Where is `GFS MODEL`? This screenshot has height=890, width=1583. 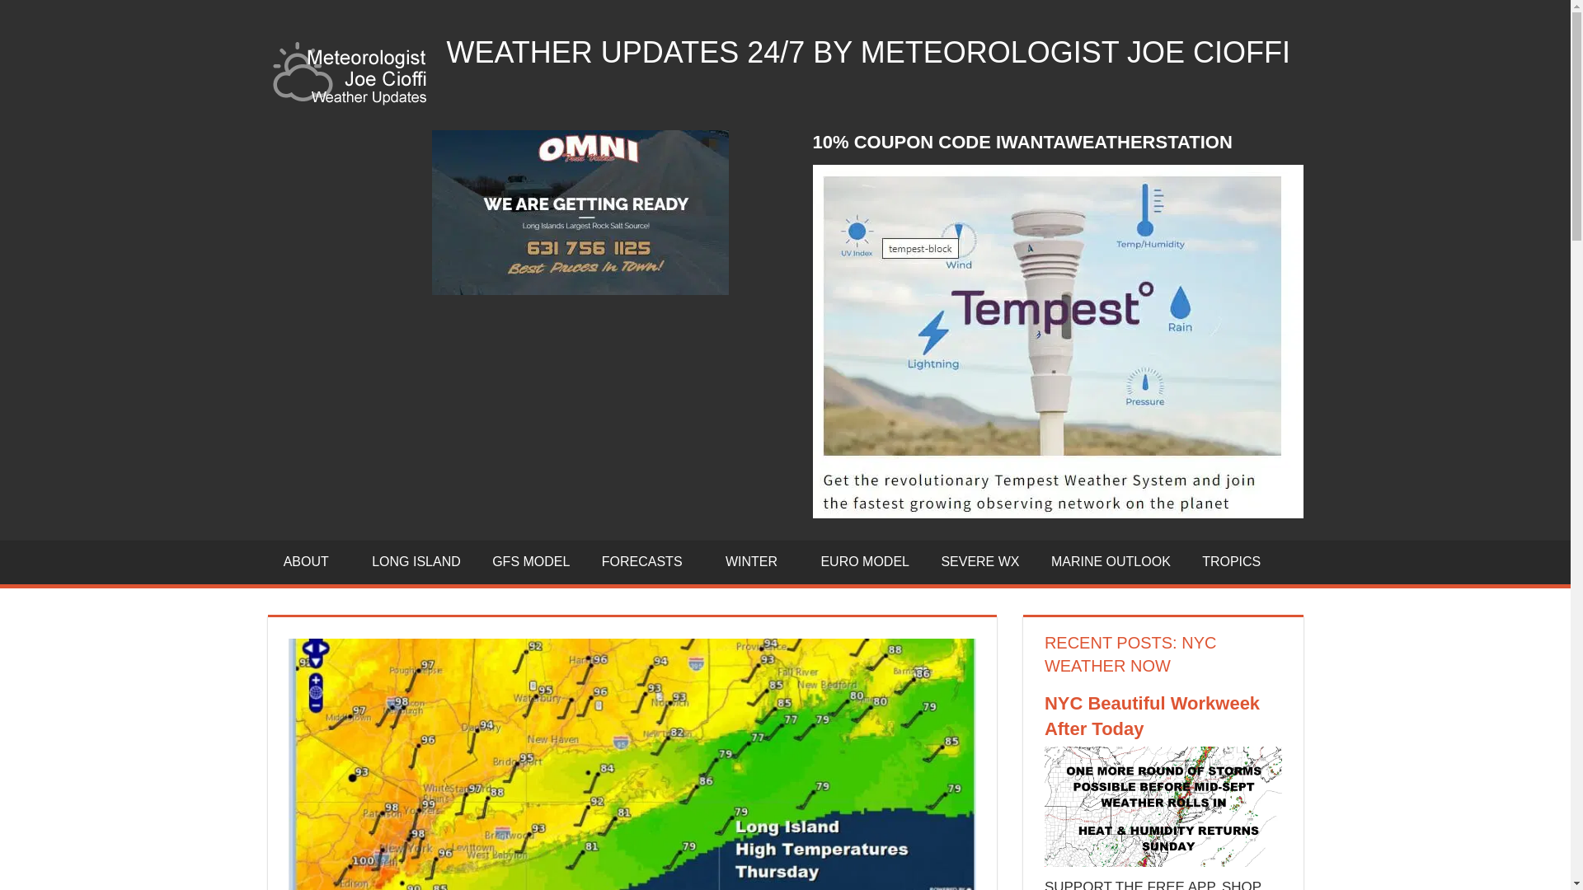
GFS MODEL is located at coordinates (531, 562).